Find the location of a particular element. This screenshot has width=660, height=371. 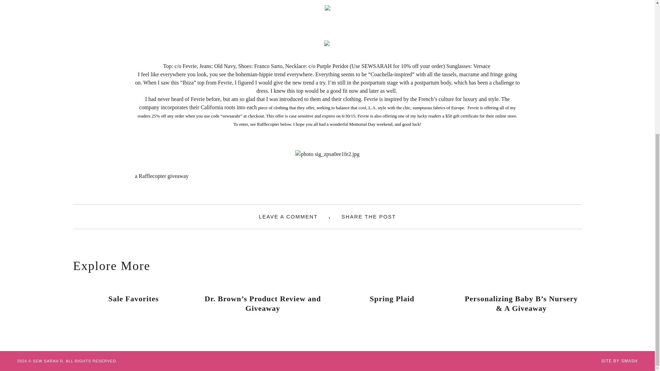

Purple Peridot is located at coordinates (333, 66).